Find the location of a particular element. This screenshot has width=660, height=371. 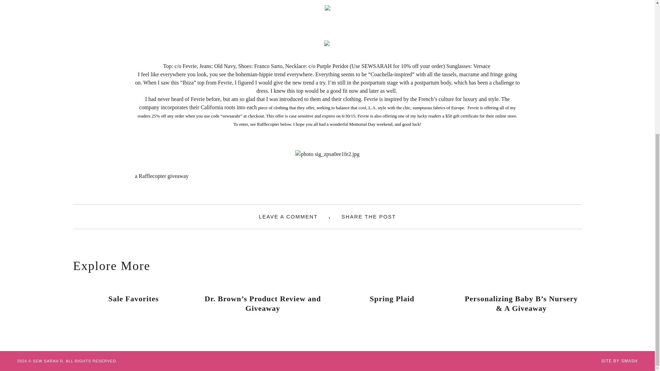

Purple Peridot is located at coordinates (333, 66).